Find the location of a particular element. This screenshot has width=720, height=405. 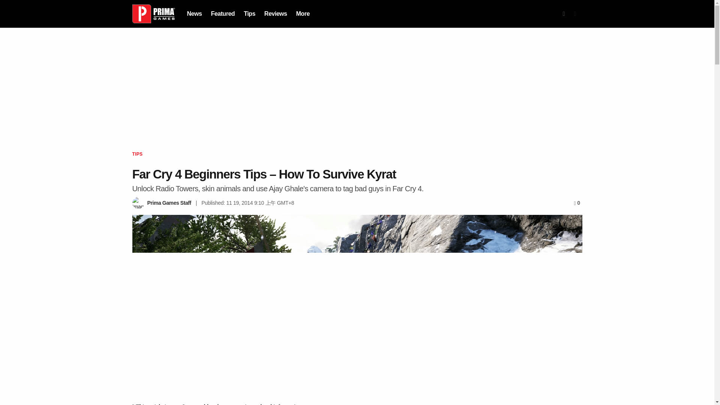

News is located at coordinates (194, 13).